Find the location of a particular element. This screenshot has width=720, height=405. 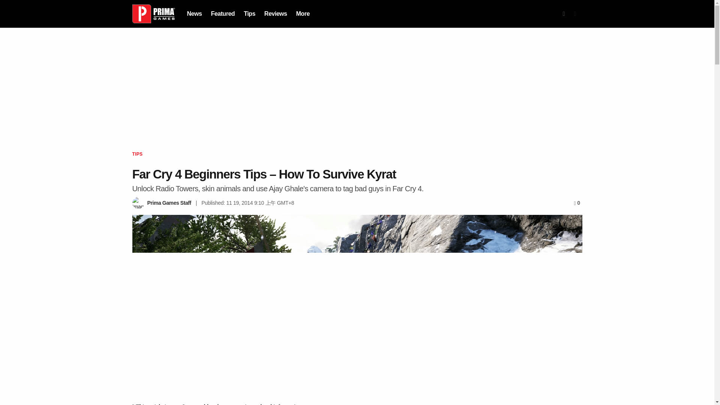

News is located at coordinates (194, 13).